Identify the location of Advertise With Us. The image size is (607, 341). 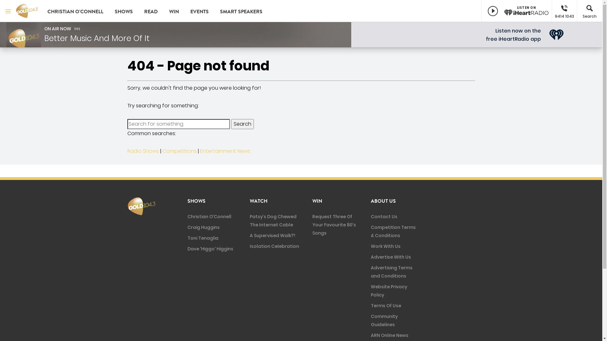
(391, 257).